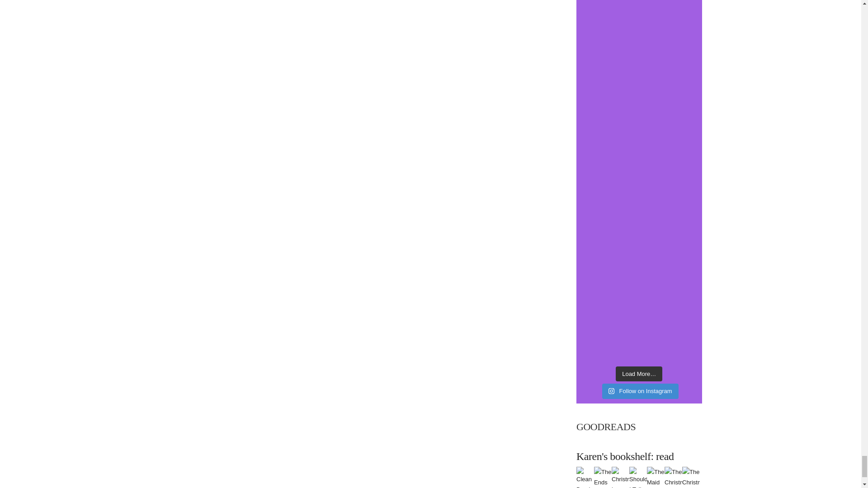 This screenshot has width=868, height=488. I want to click on The Ends of the Earth, so click(603, 486).